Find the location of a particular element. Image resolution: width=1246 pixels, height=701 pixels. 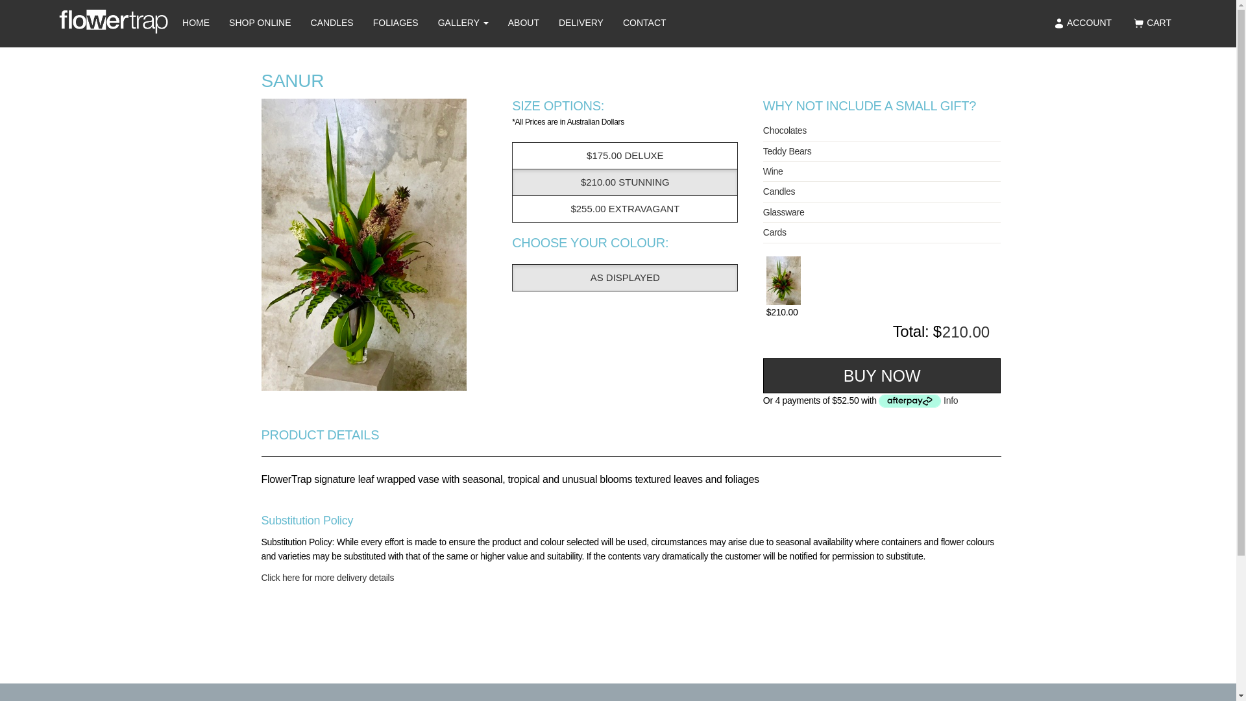

Info is located at coordinates (951, 400).